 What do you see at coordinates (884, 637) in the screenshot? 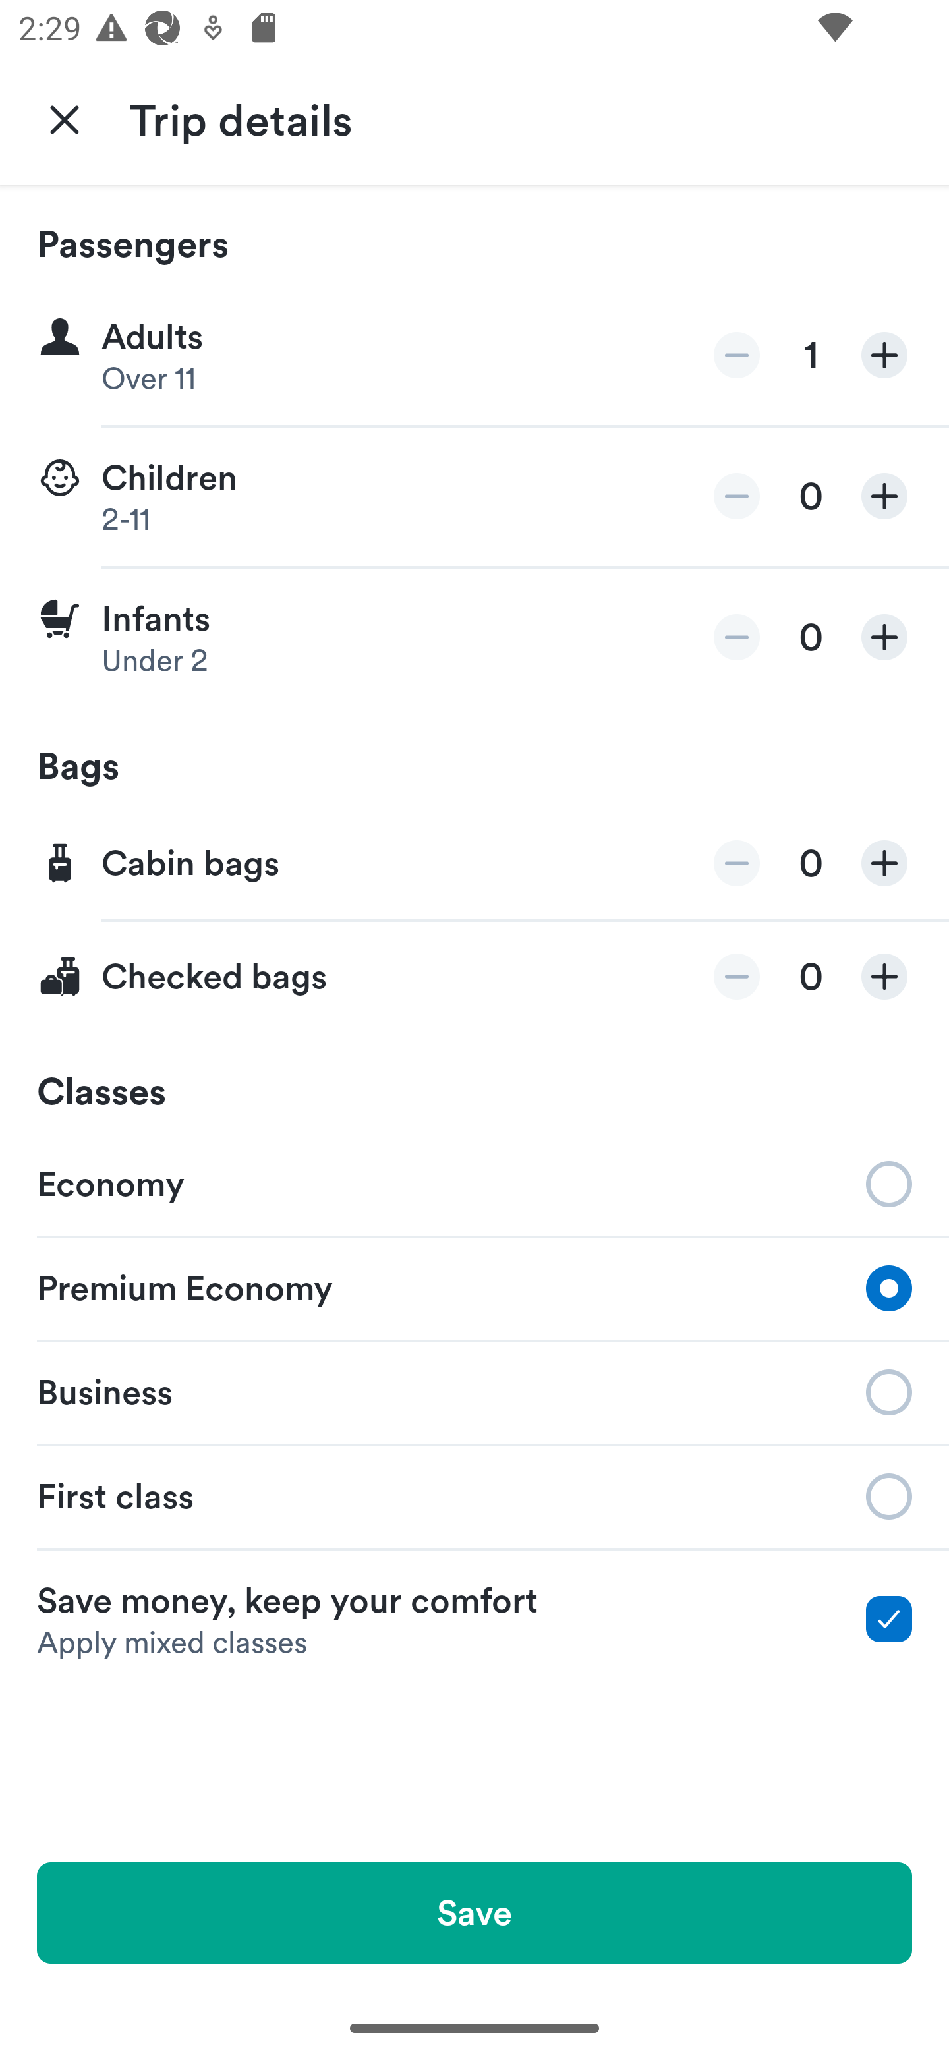
I see `Add` at bounding box center [884, 637].